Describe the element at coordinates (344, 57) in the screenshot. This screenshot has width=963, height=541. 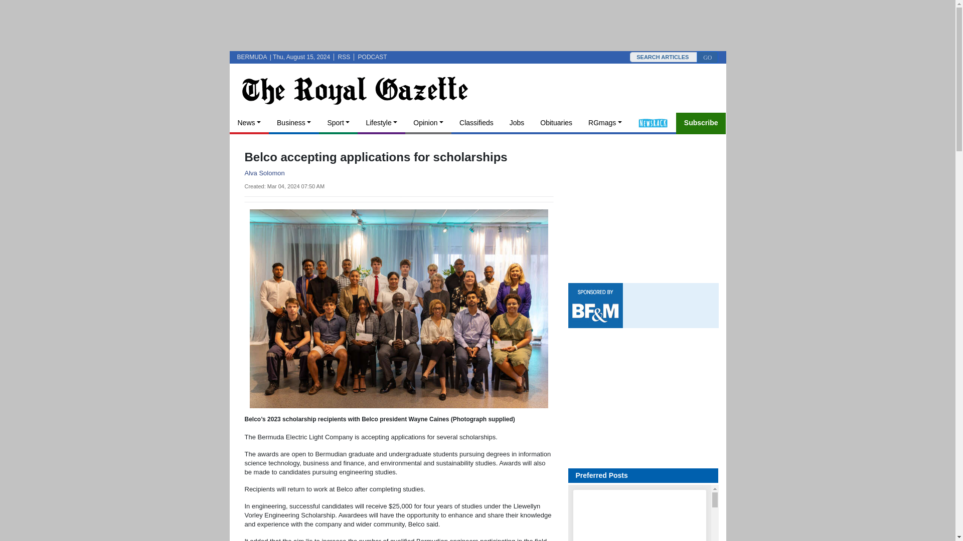
I see `RSS` at that location.